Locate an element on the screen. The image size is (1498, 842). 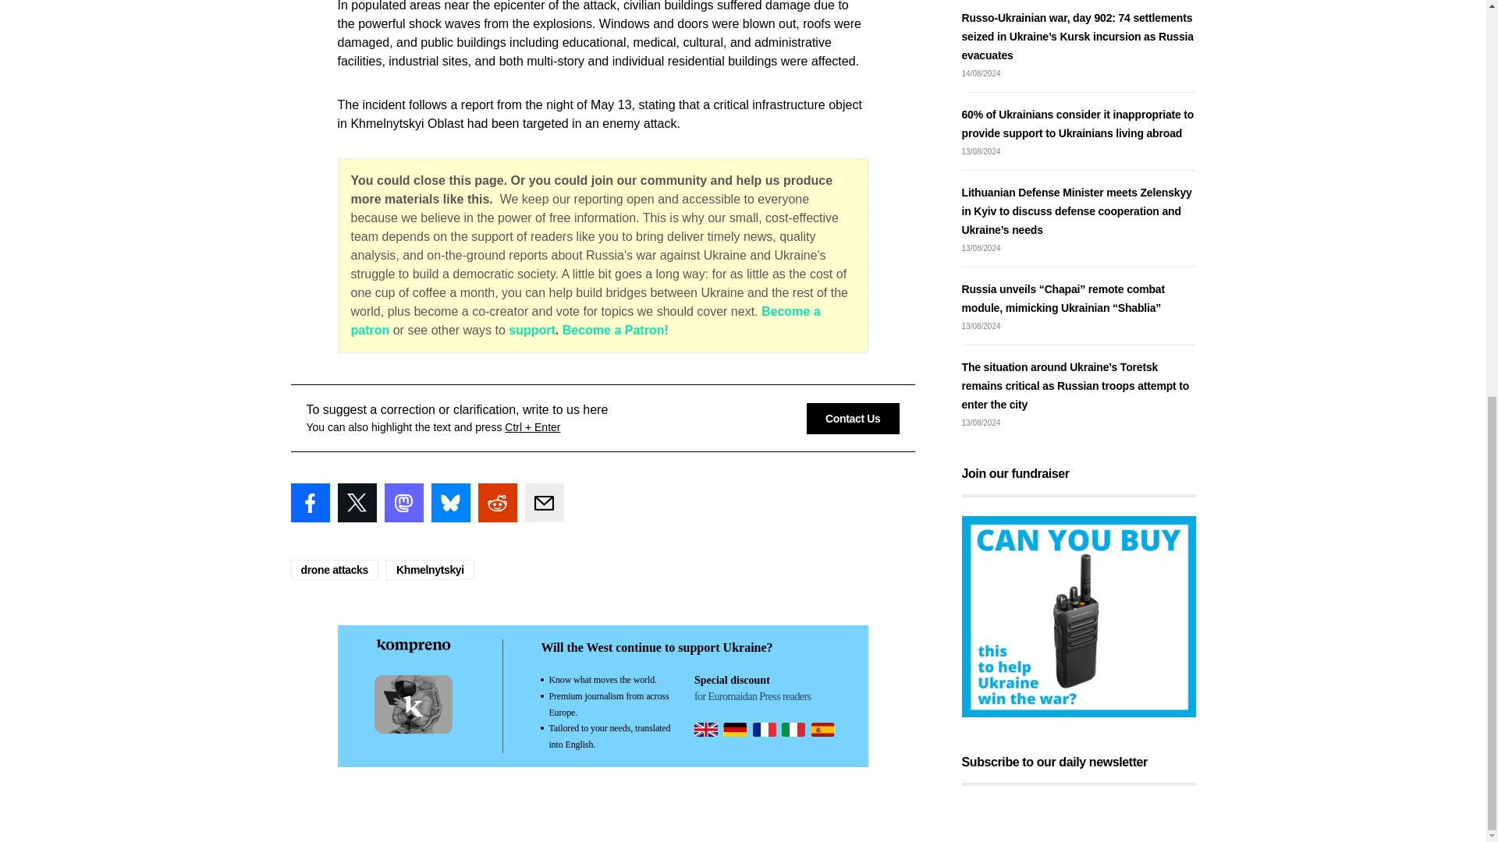
Share to Reddit is located at coordinates (497, 502).